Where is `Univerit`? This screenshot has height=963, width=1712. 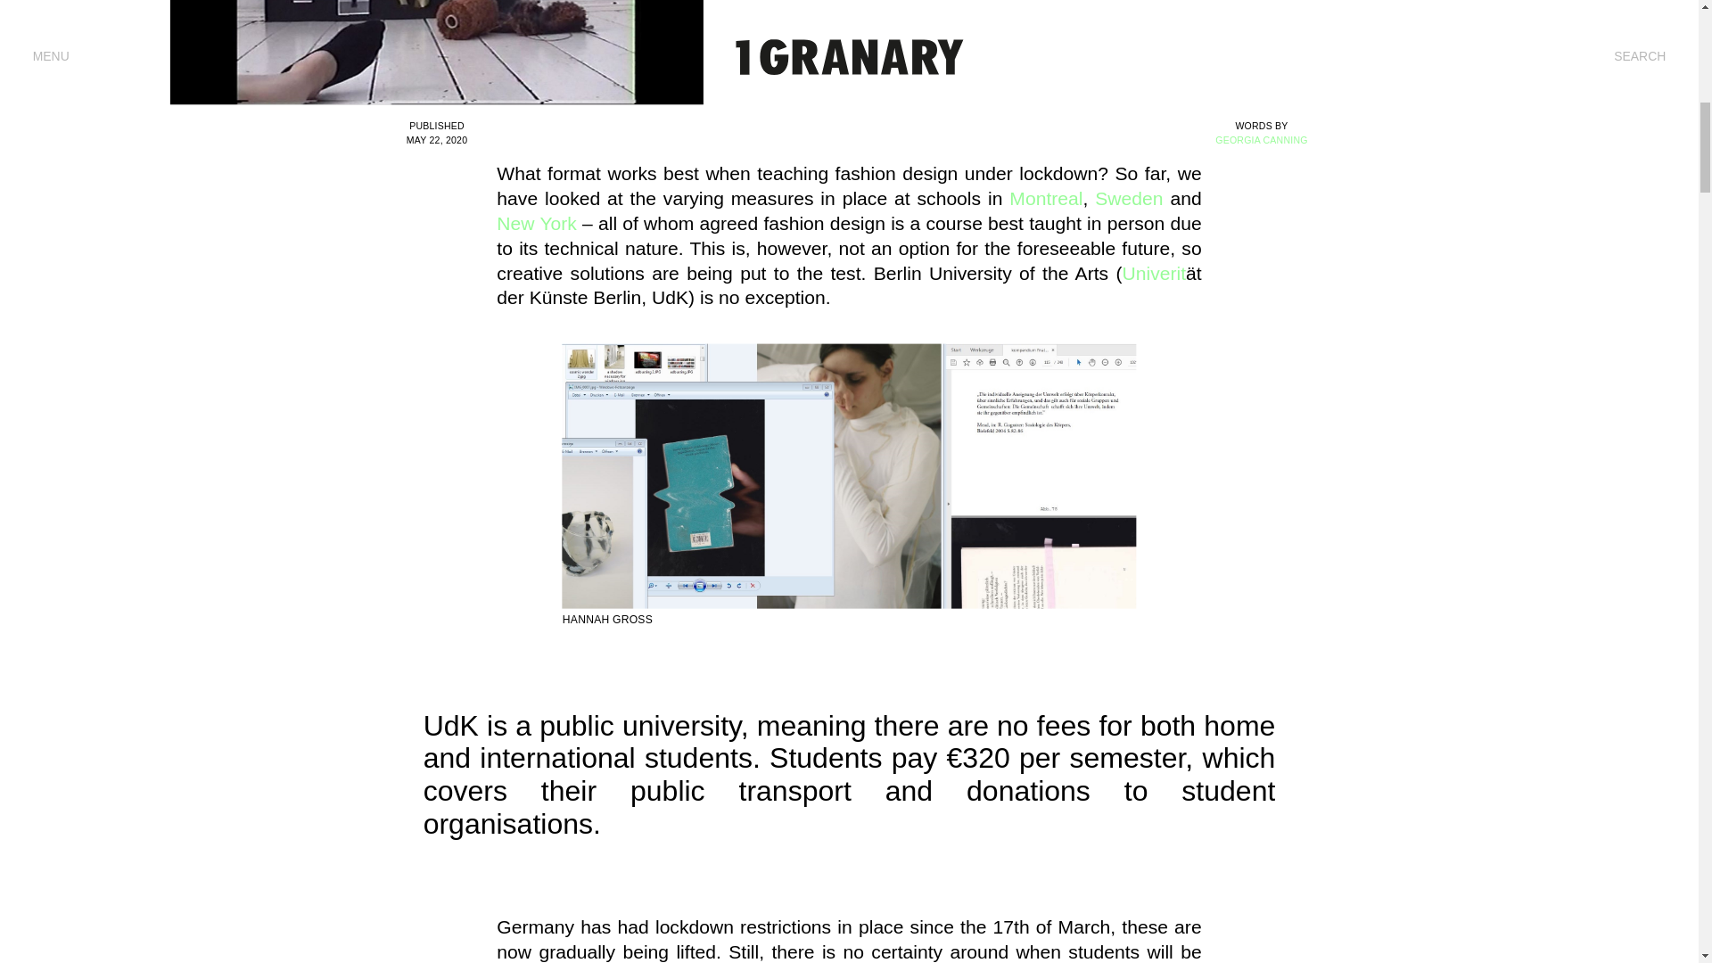
Univerit is located at coordinates (1154, 273).